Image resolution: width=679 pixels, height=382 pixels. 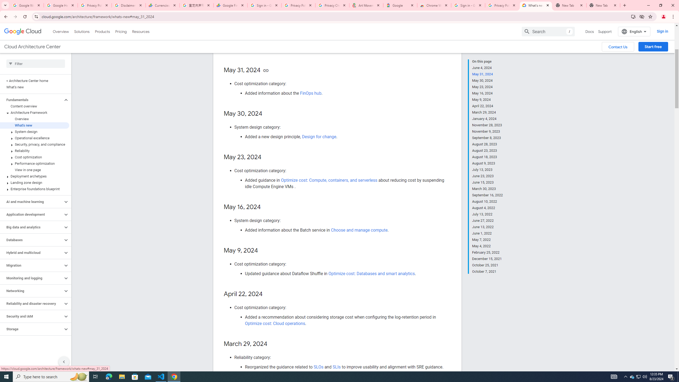 What do you see at coordinates (34, 170) in the screenshot?
I see `View in one page` at bounding box center [34, 170].